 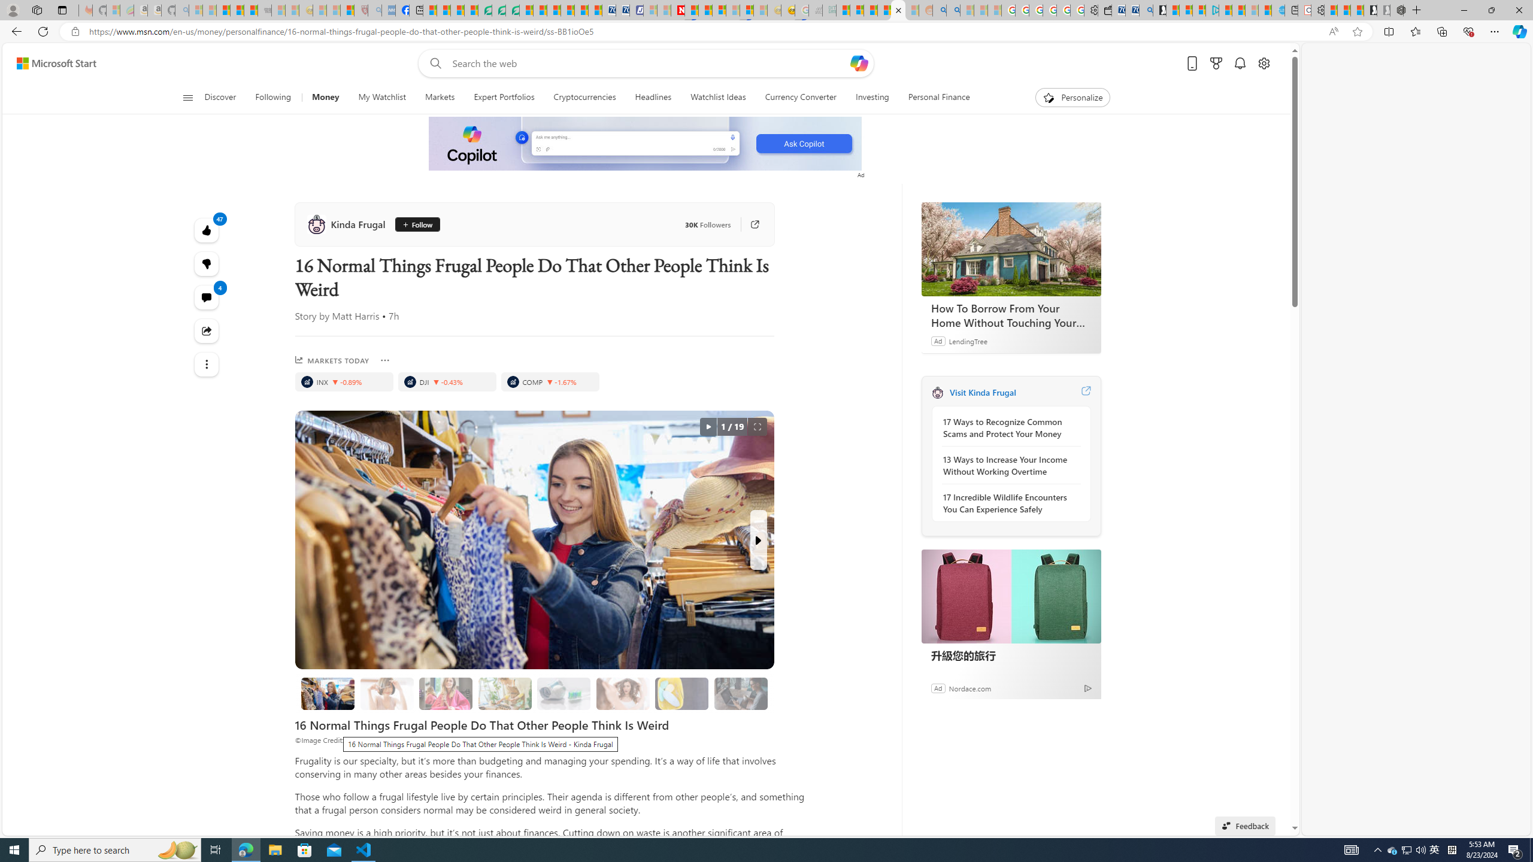 What do you see at coordinates (843, 10) in the screenshot?
I see `MSNBC - MSN` at bounding box center [843, 10].